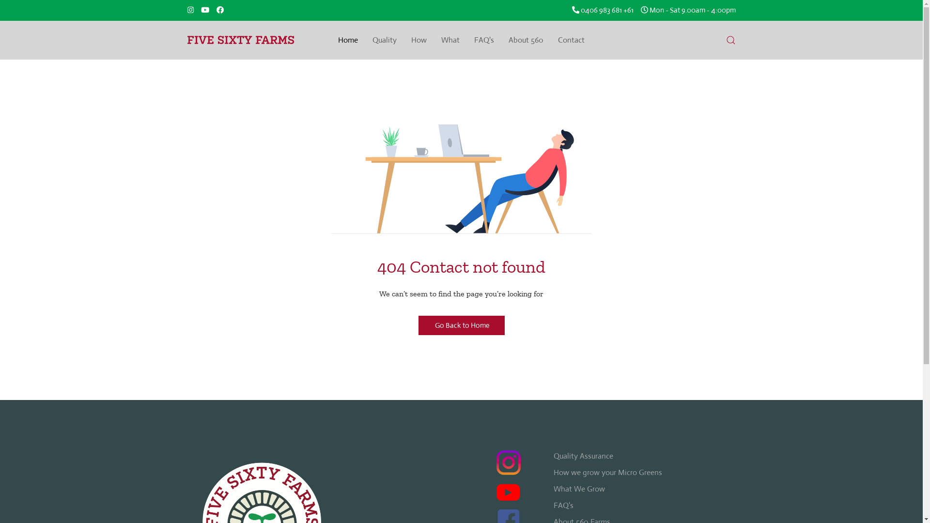 The height and width of the screenshot is (523, 930). What do you see at coordinates (730, 40) in the screenshot?
I see `Search Icon` at bounding box center [730, 40].